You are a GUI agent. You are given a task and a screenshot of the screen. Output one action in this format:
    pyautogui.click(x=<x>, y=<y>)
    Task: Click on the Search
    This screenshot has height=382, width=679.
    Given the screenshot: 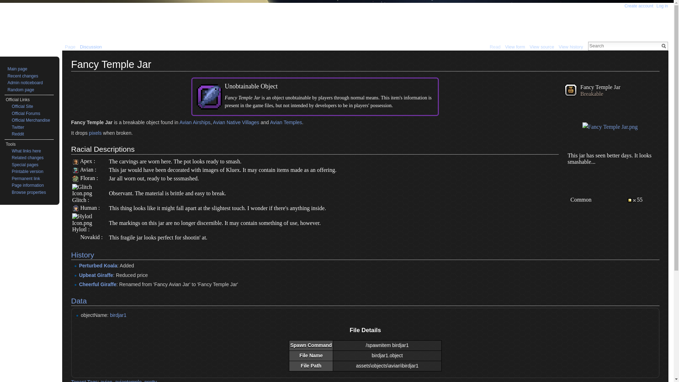 What is the action you would take?
    pyautogui.click(x=663, y=46)
    